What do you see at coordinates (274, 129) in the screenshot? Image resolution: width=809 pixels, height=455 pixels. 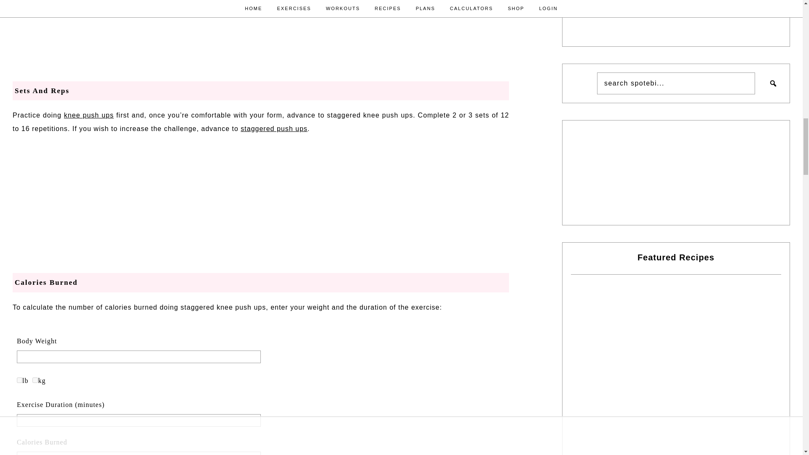 I see `staggered push ups` at bounding box center [274, 129].